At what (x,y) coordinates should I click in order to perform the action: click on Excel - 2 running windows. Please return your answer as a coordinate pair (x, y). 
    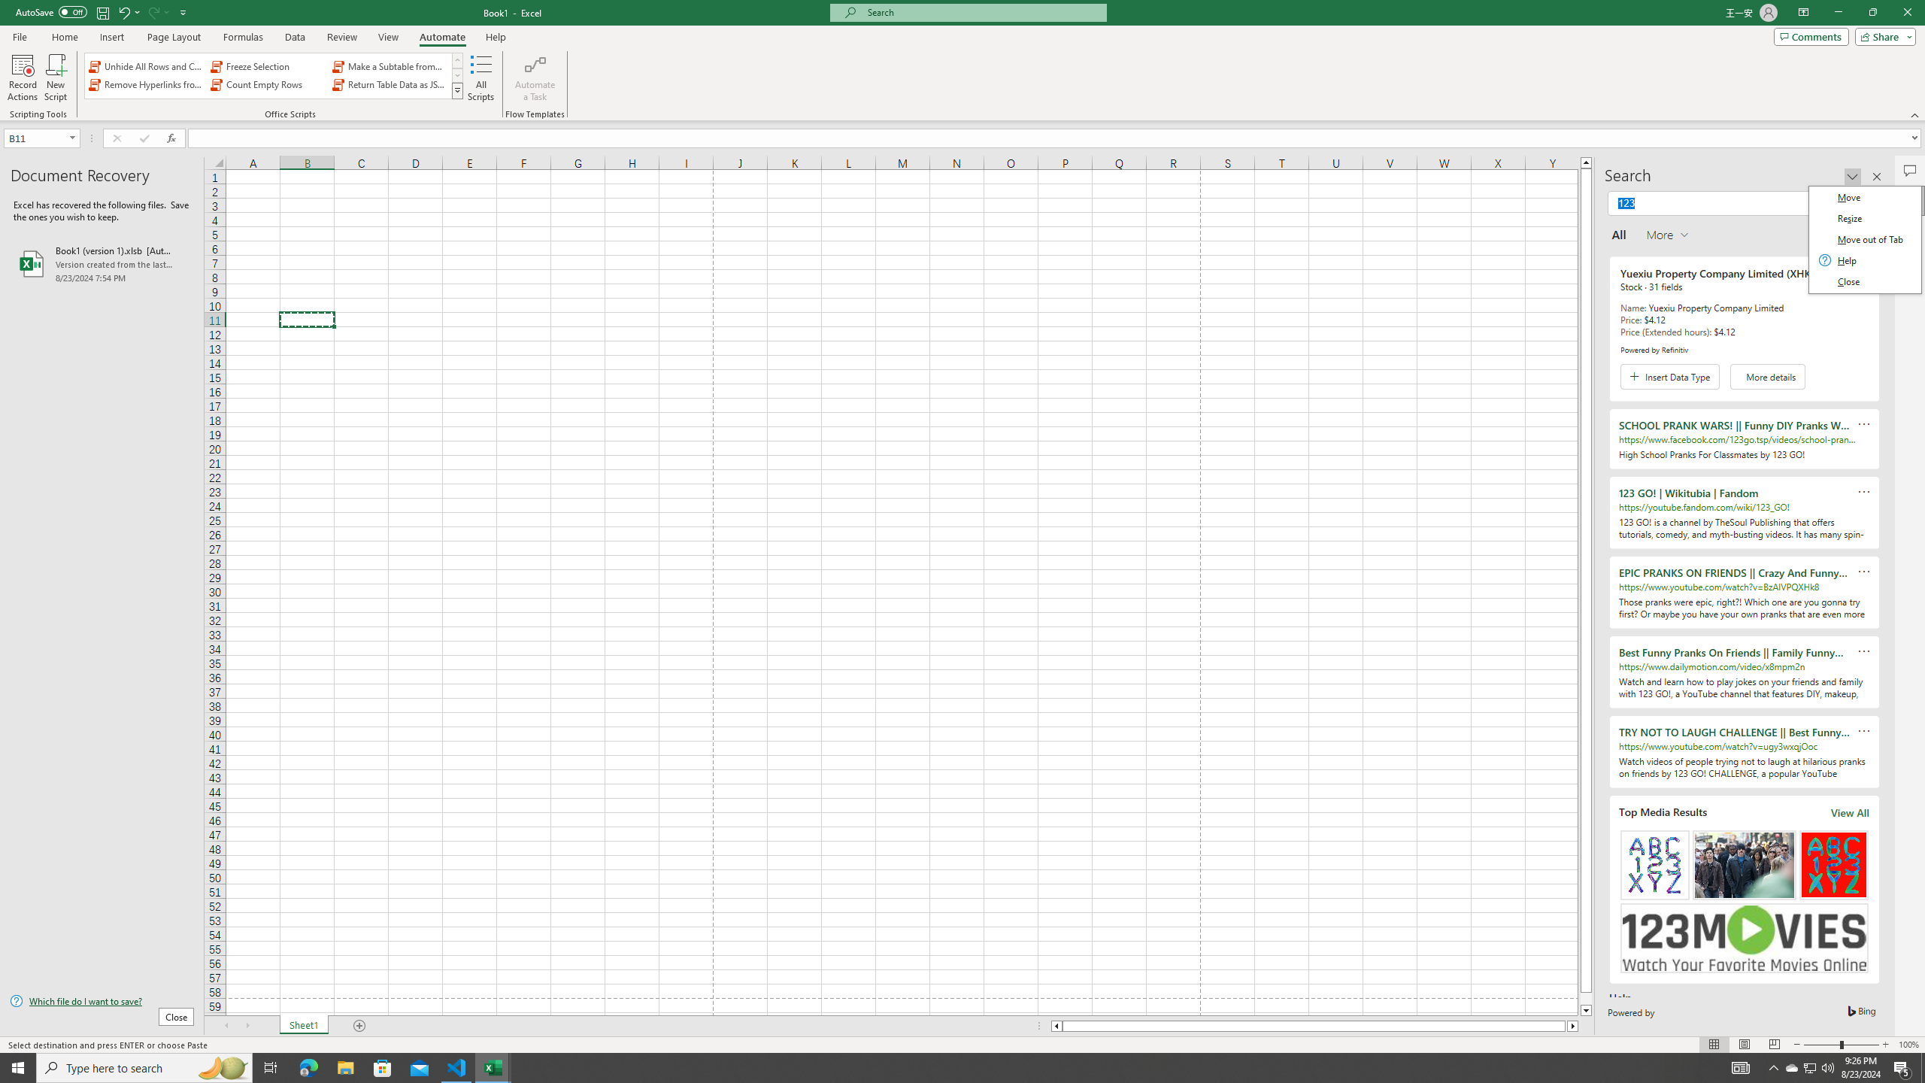
    Looking at the image, I should click on (493, 1068).